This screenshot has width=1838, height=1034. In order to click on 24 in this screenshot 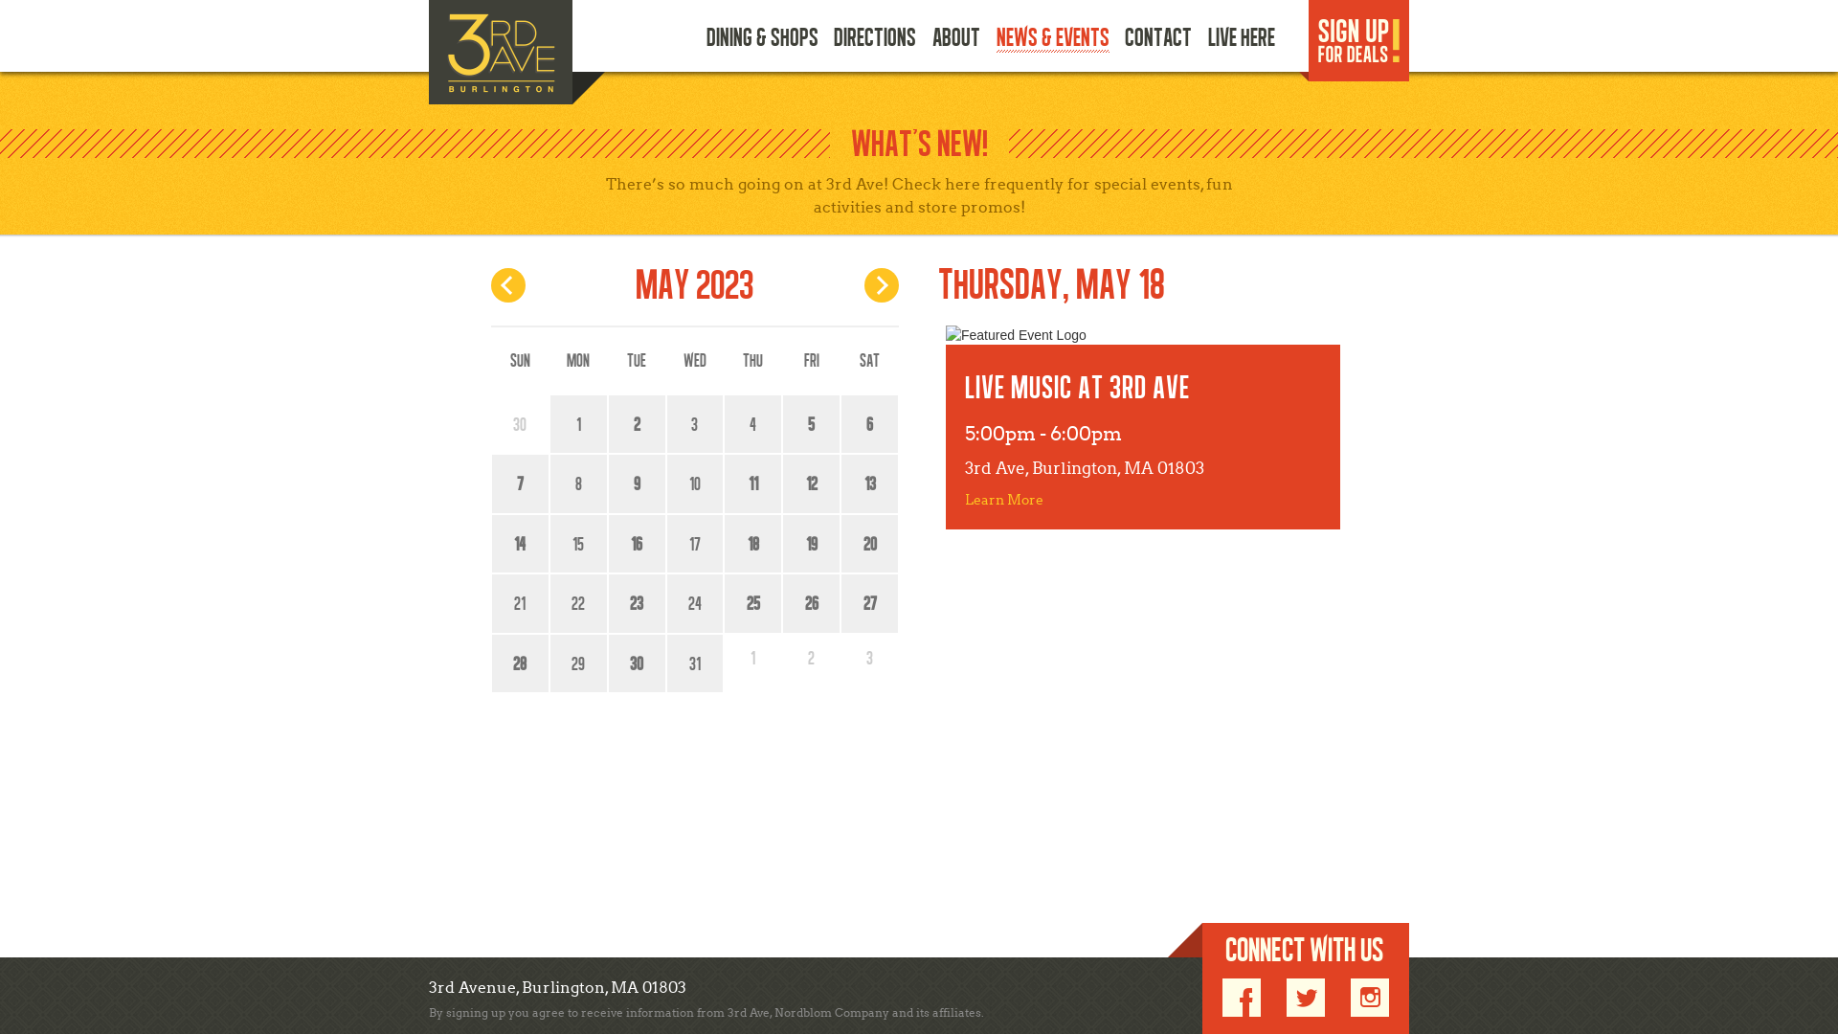, I will do `click(695, 603)`.